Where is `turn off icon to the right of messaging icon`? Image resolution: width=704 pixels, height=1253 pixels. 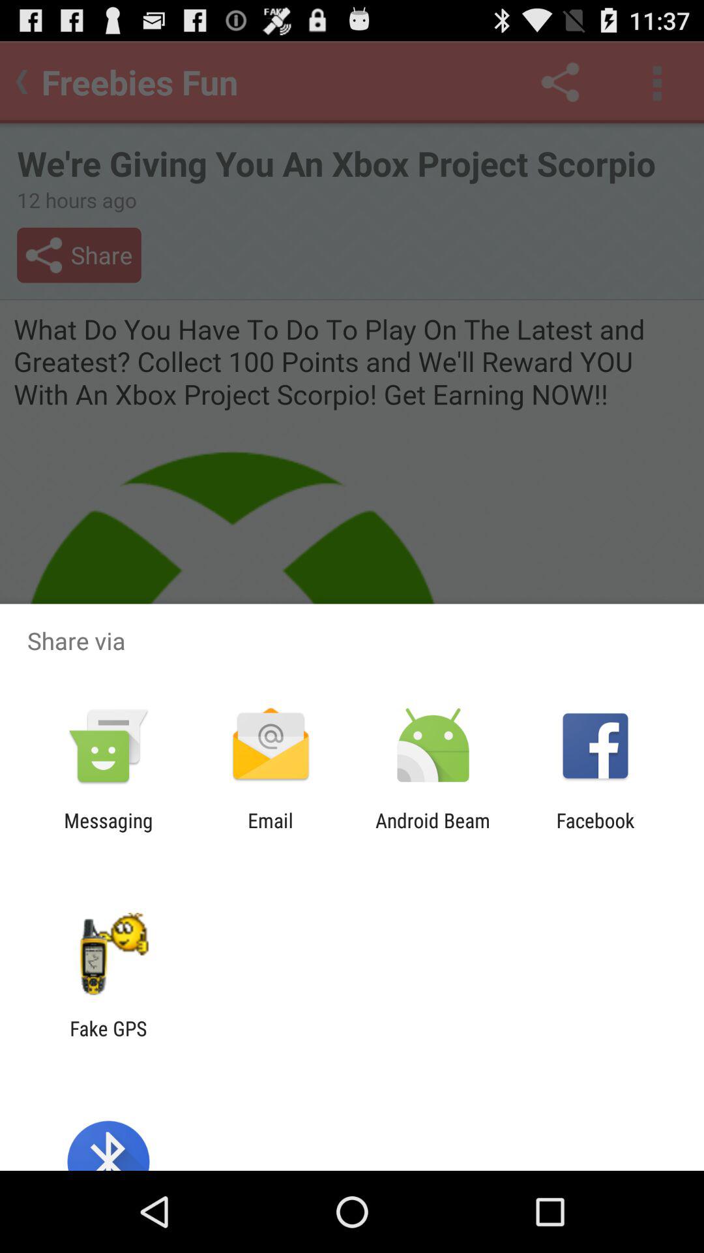 turn off icon to the right of messaging icon is located at coordinates (270, 831).